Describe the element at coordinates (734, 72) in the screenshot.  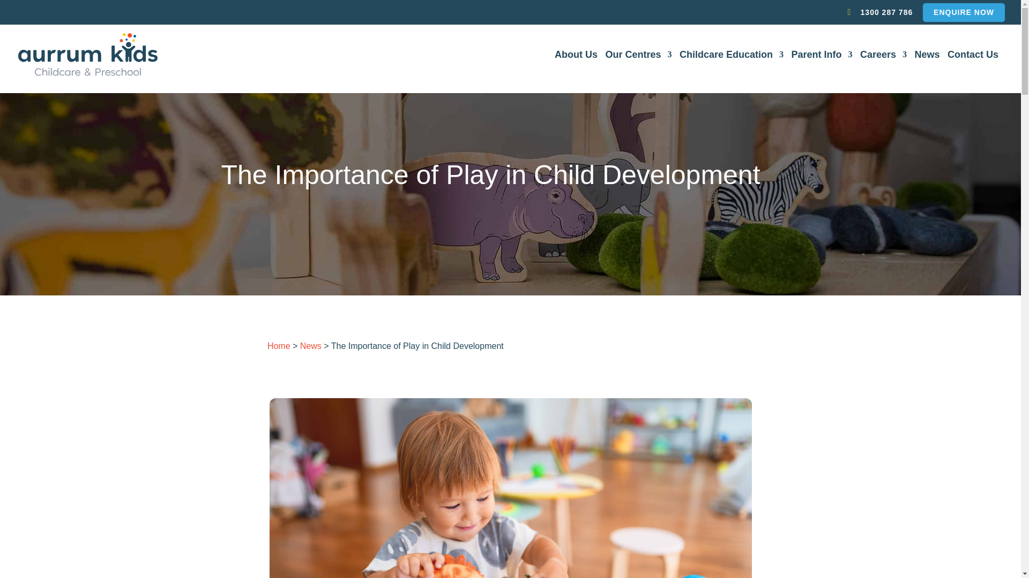
I see `Childcare Education` at that location.